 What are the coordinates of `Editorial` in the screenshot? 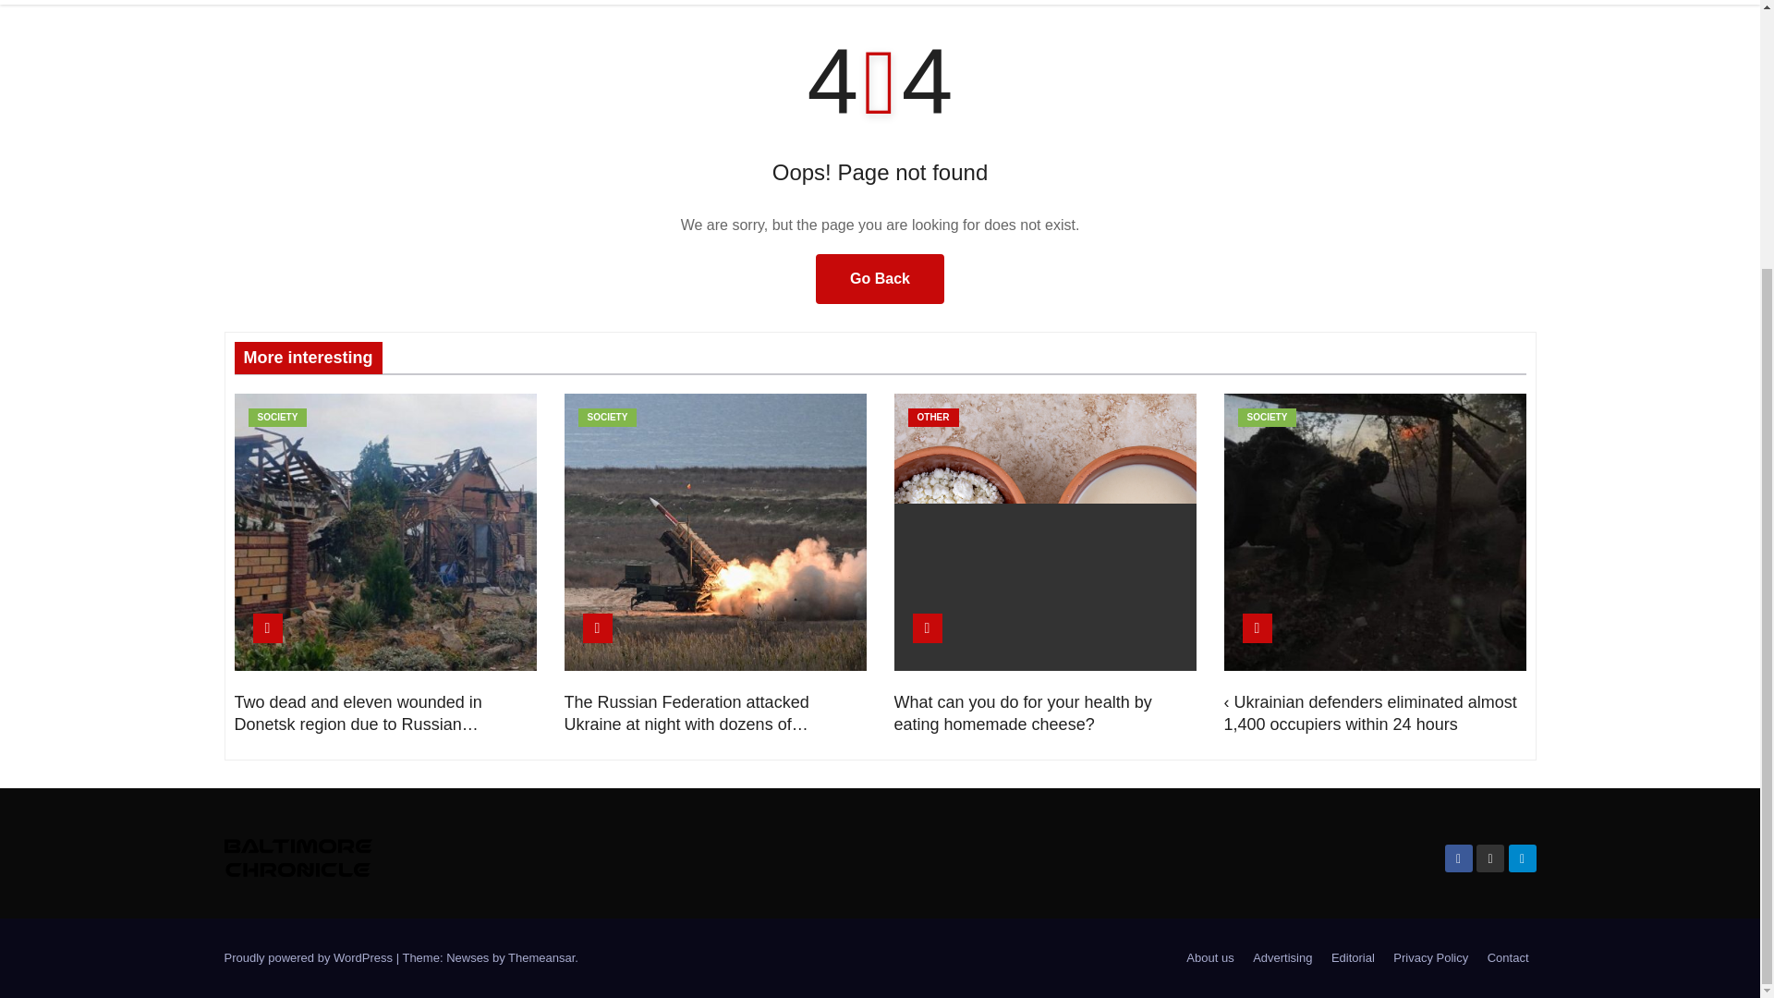 It's located at (1353, 958).